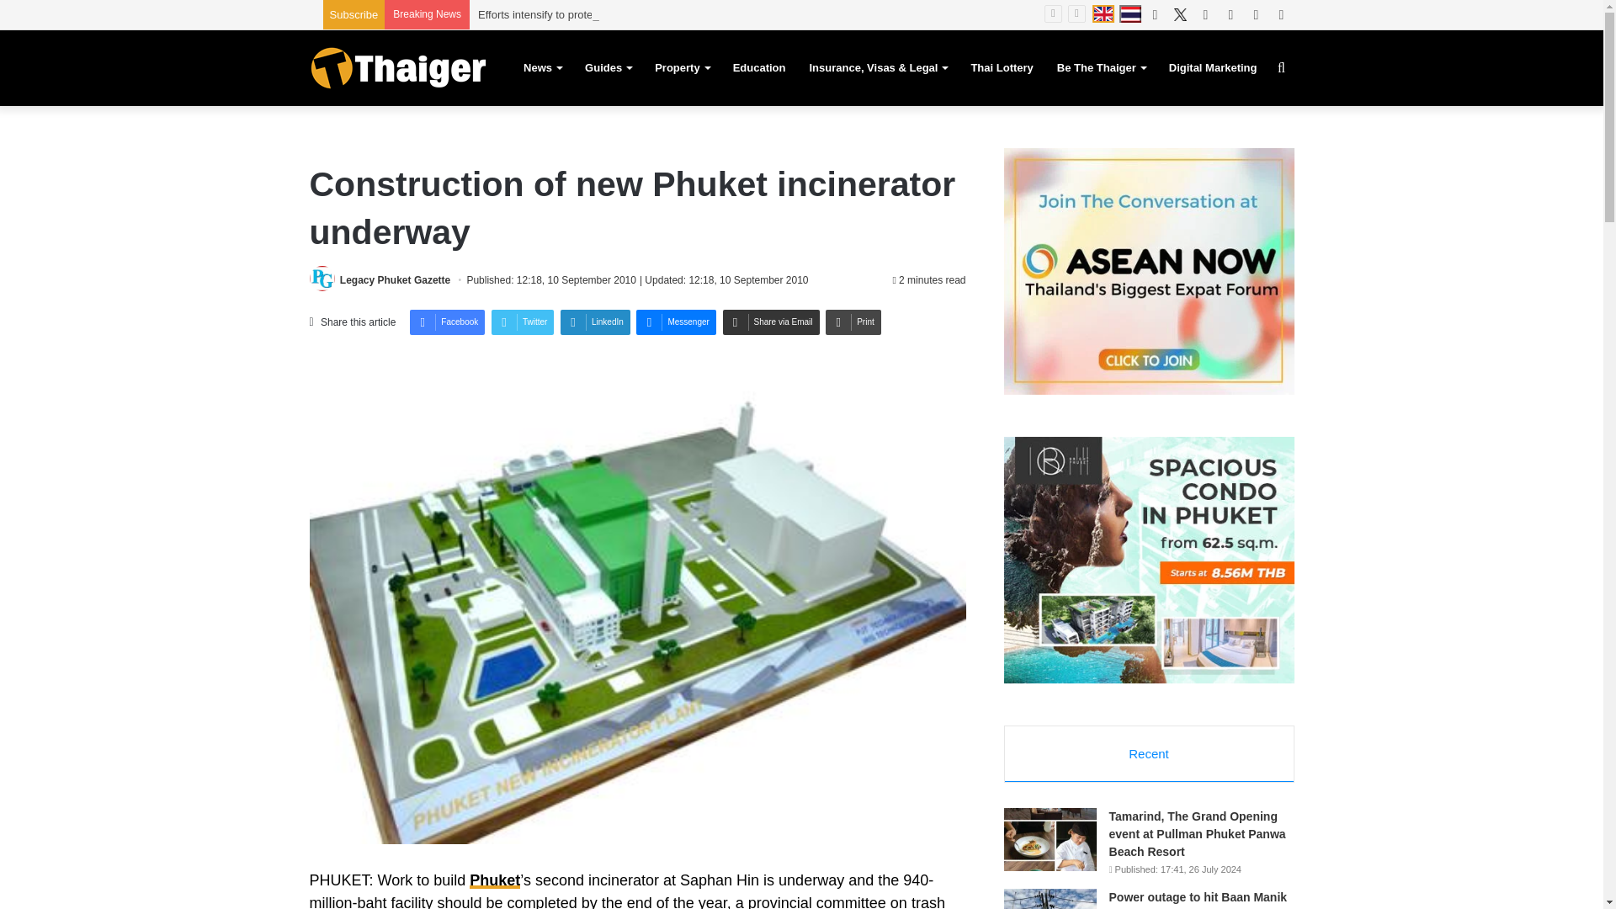 The height and width of the screenshot is (909, 1616). I want to click on Share via Email, so click(771, 322).